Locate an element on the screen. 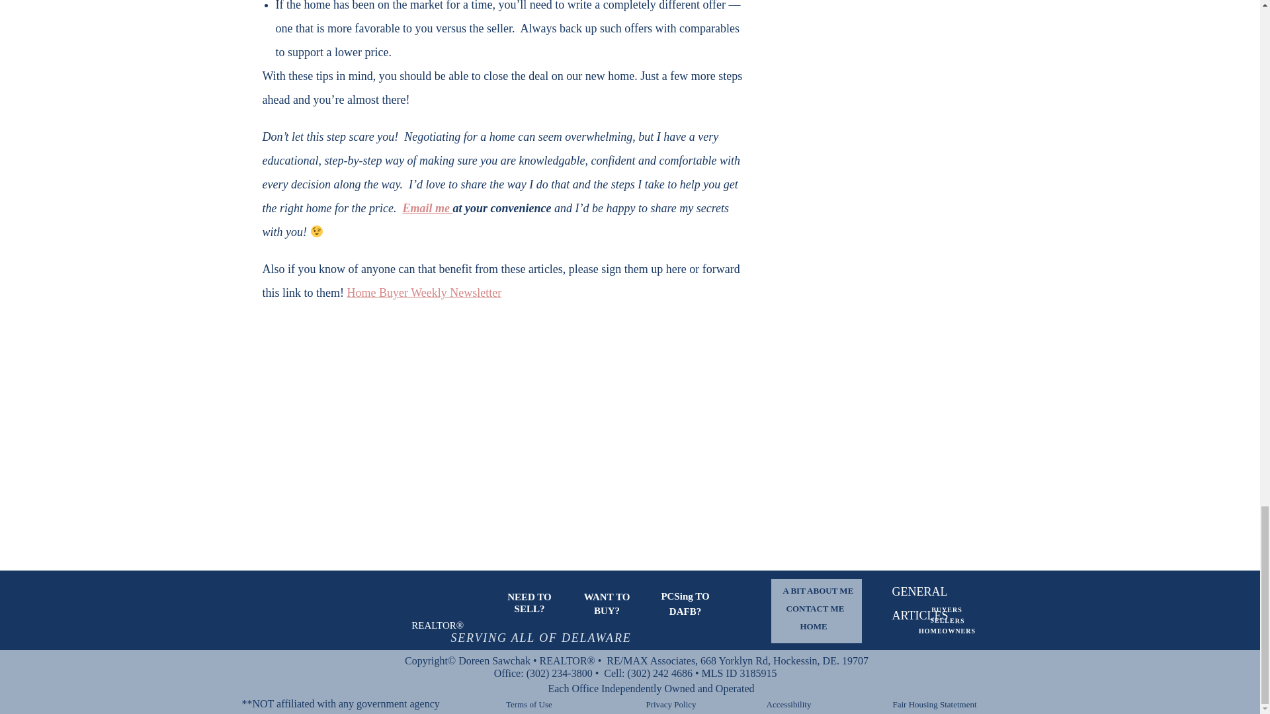 Image resolution: width=1270 pixels, height=714 pixels. Home Buyer Weekly Newsletter is located at coordinates (424, 292).